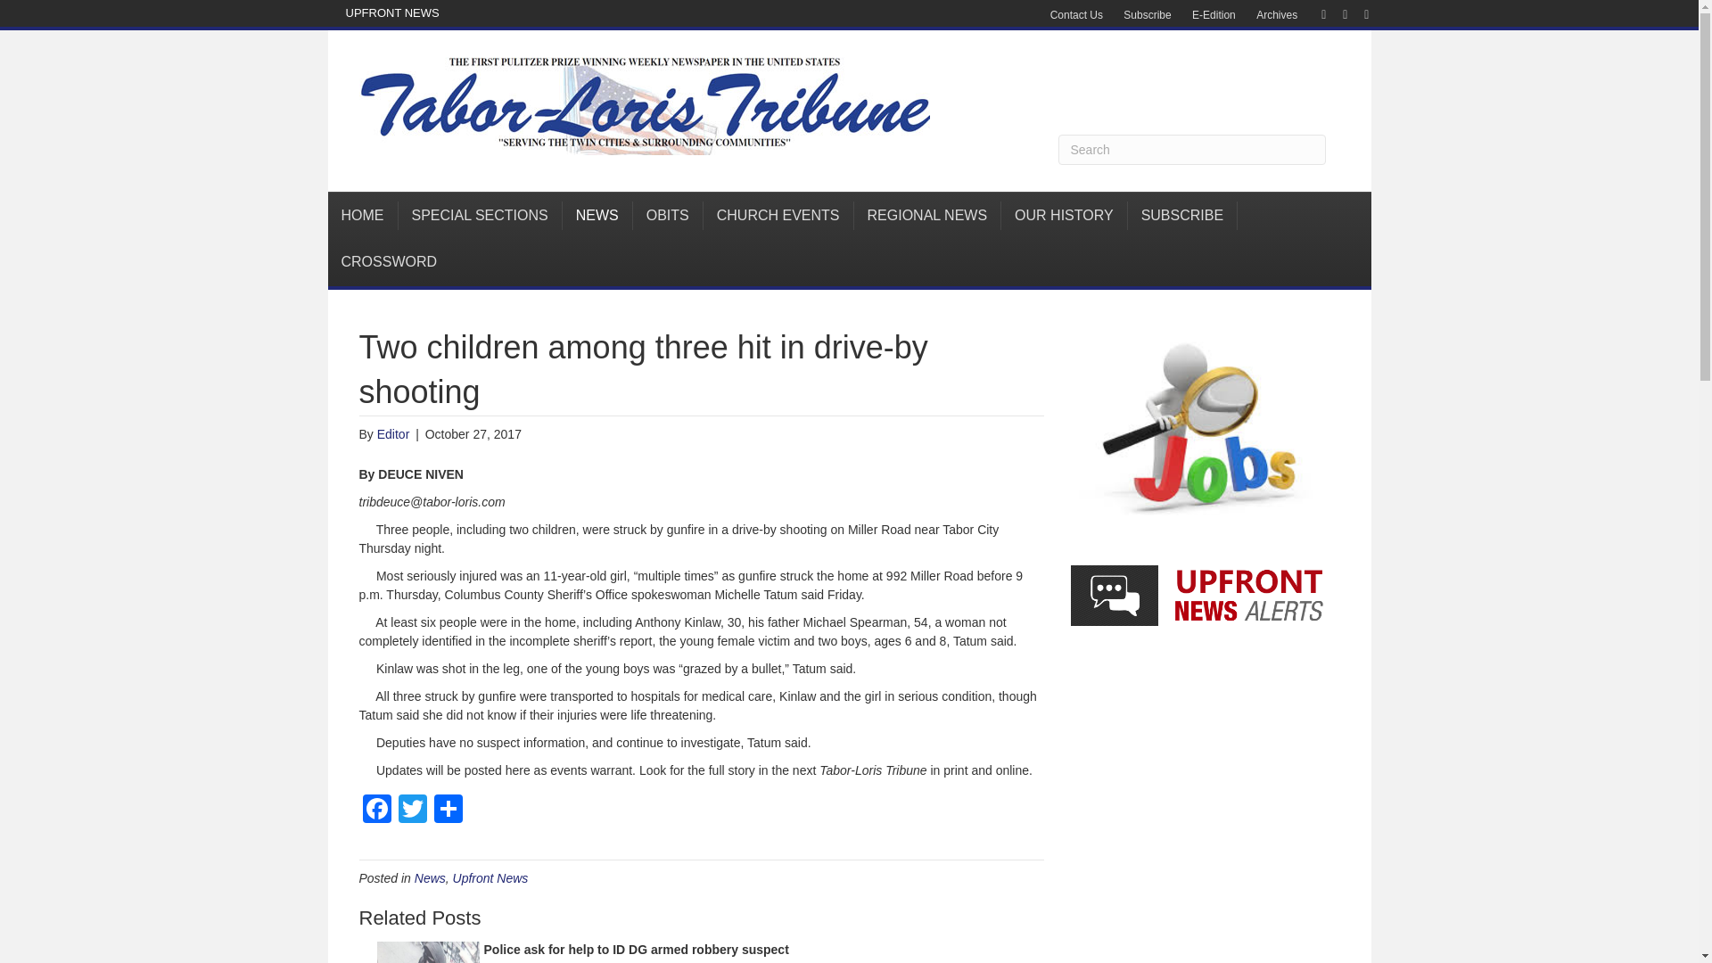 This screenshot has height=963, width=1712. What do you see at coordinates (479, 216) in the screenshot?
I see `SPECIAL SECTIONS` at bounding box center [479, 216].